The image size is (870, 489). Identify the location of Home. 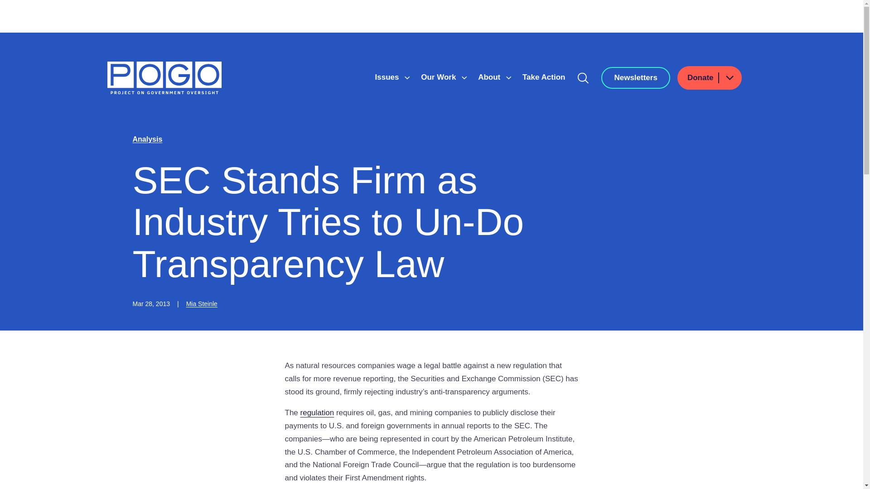
(164, 78).